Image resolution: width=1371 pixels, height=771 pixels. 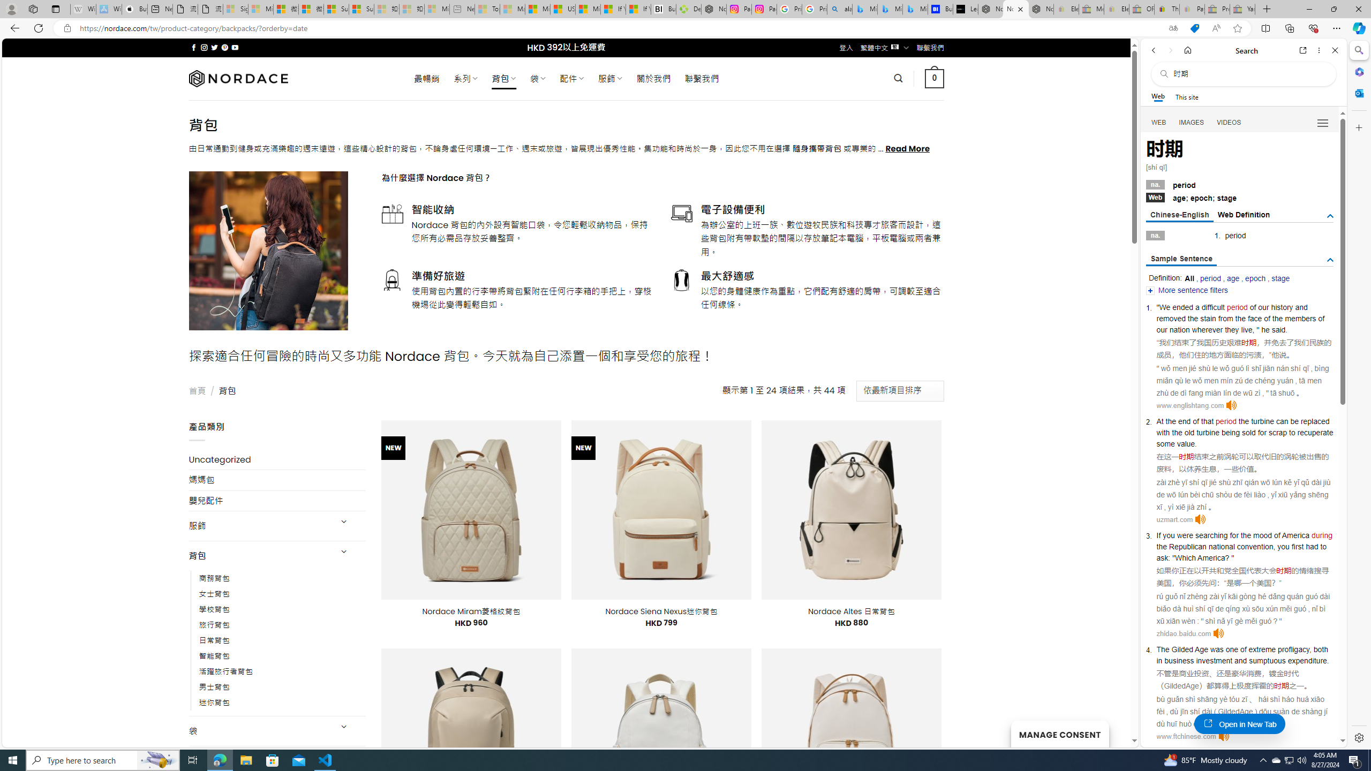 What do you see at coordinates (1312, 546) in the screenshot?
I see `had` at bounding box center [1312, 546].